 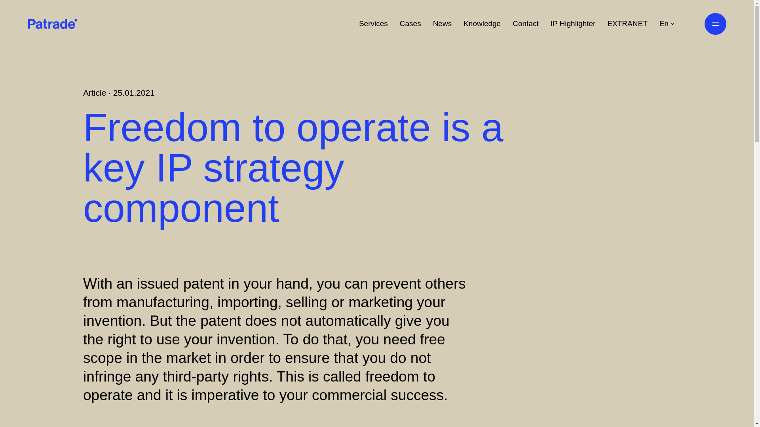 What do you see at coordinates (627, 24) in the screenshot?
I see `EXTRANET` at bounding box center [627, 24].